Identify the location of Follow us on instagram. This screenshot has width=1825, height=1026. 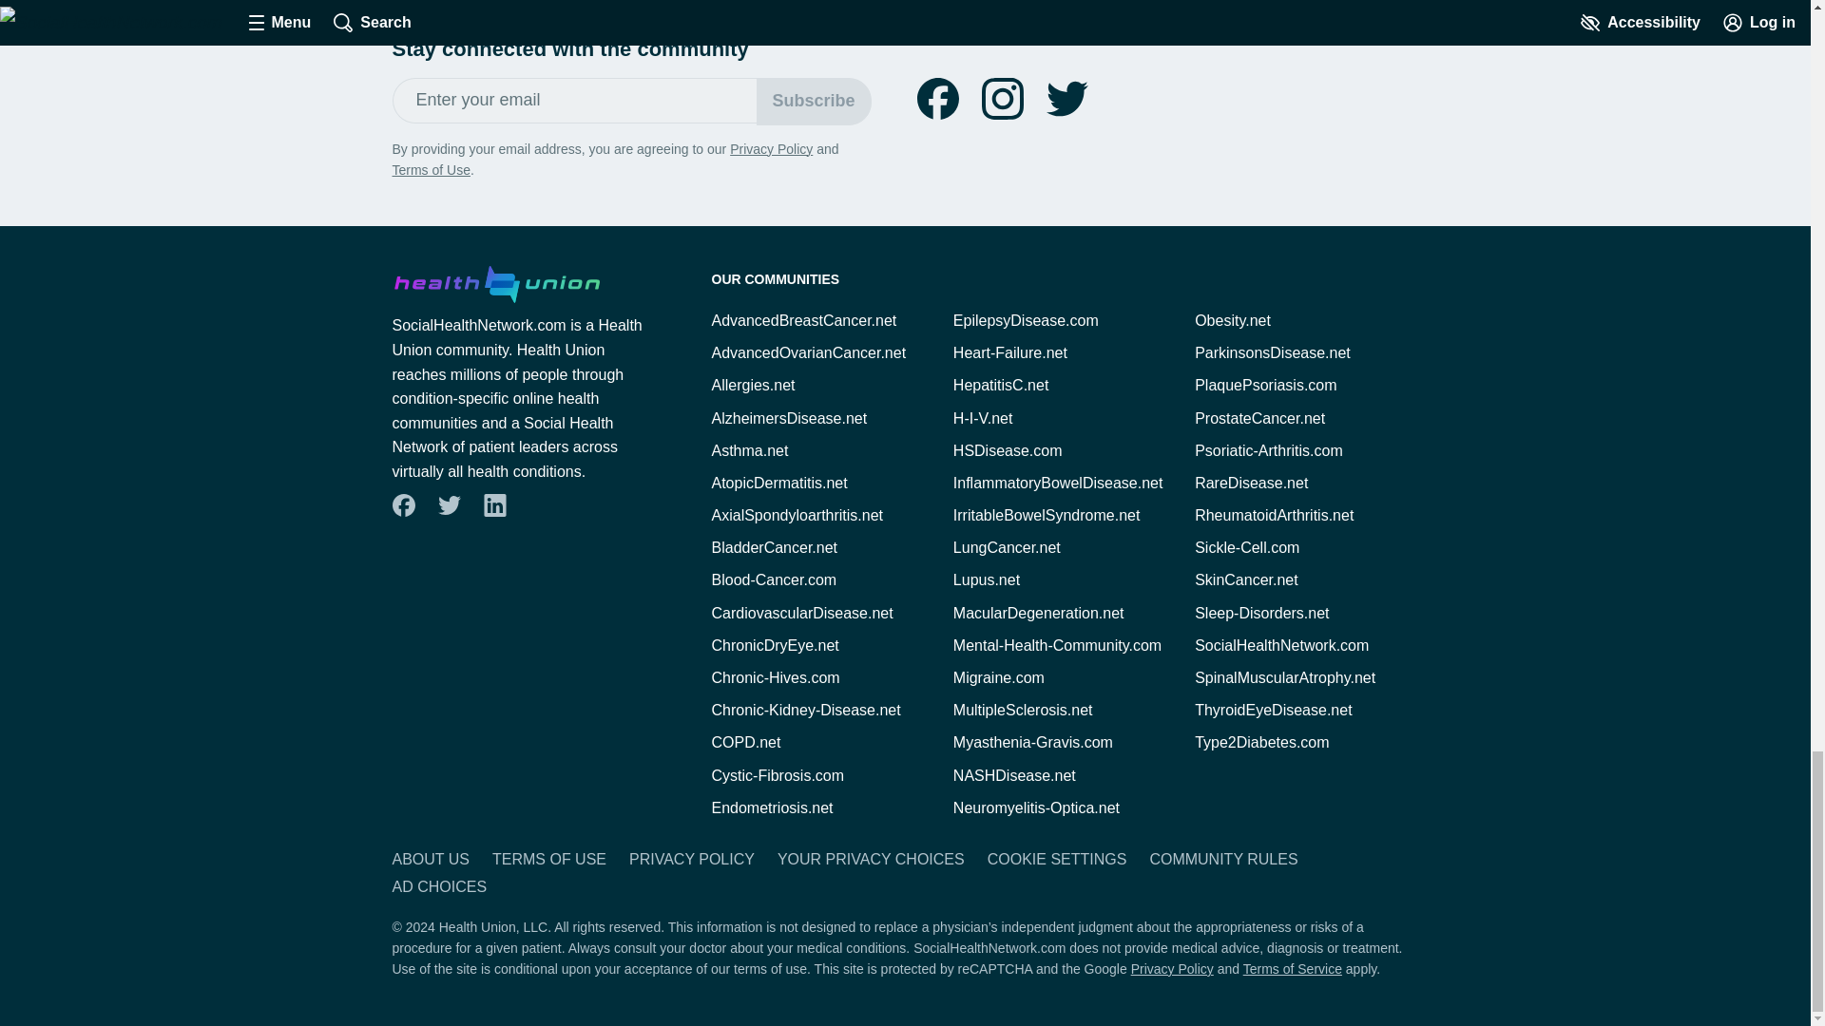
(1002, 99).